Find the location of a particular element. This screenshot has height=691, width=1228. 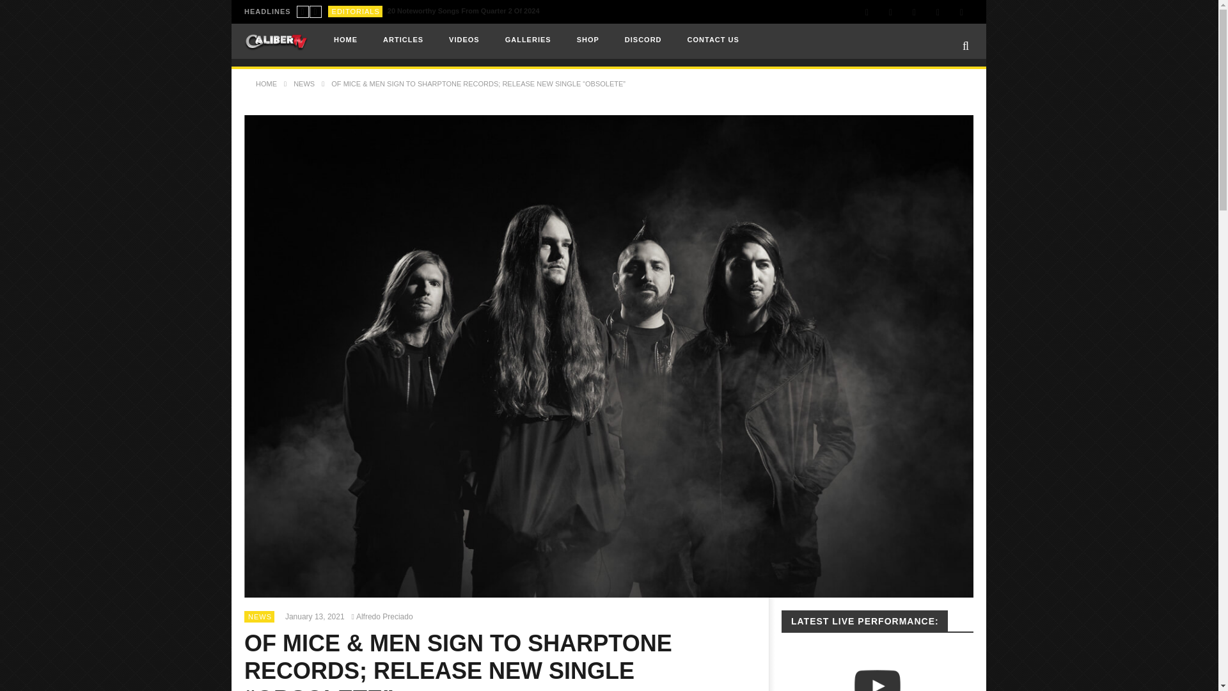

HOME is located at coordinates (266, 84).